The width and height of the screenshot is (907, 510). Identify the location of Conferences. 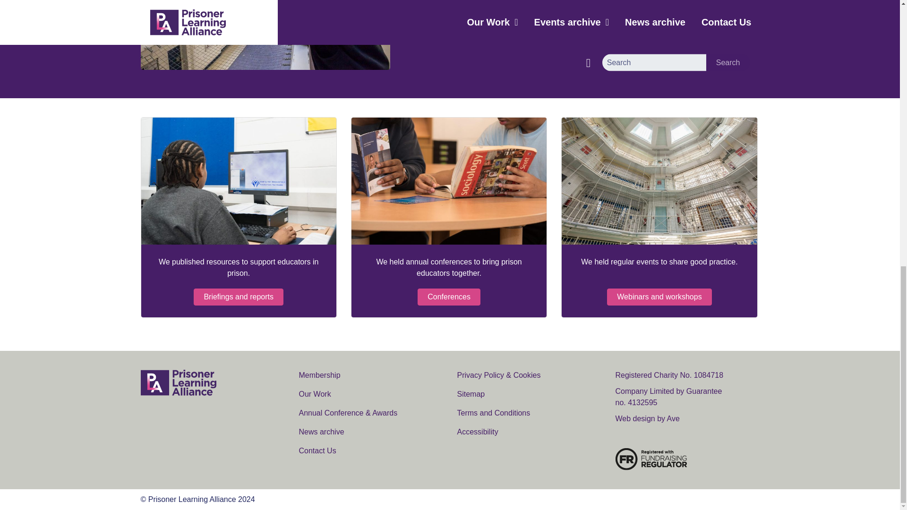
(449, 297).